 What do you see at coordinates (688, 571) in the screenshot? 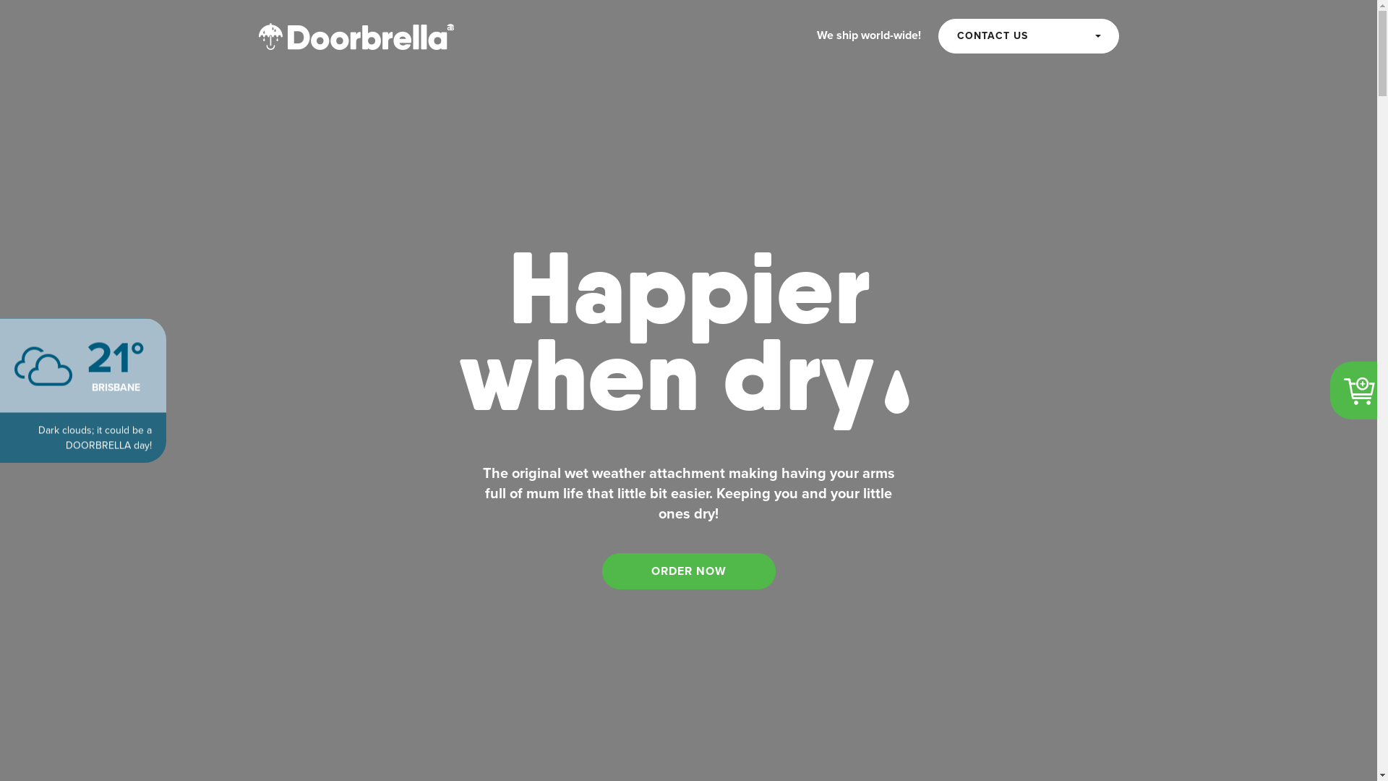
I see `ORDER NOW` at bounding box center [688, 571].